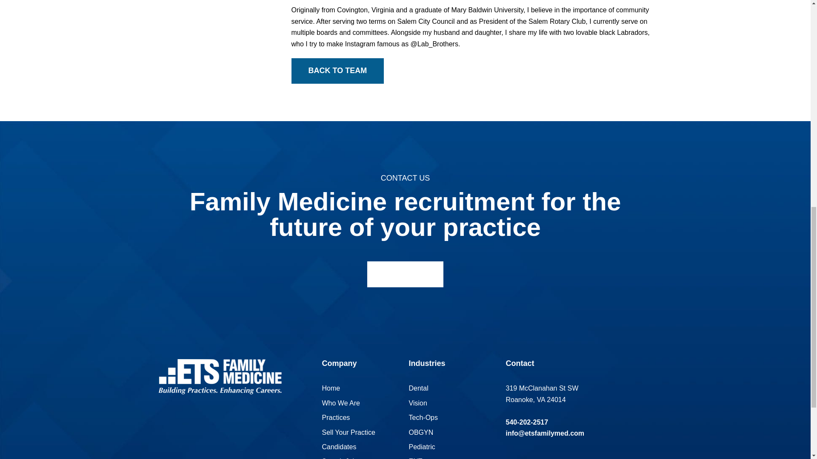  I want to click on ETS Family Medicine, so click(220, 377).